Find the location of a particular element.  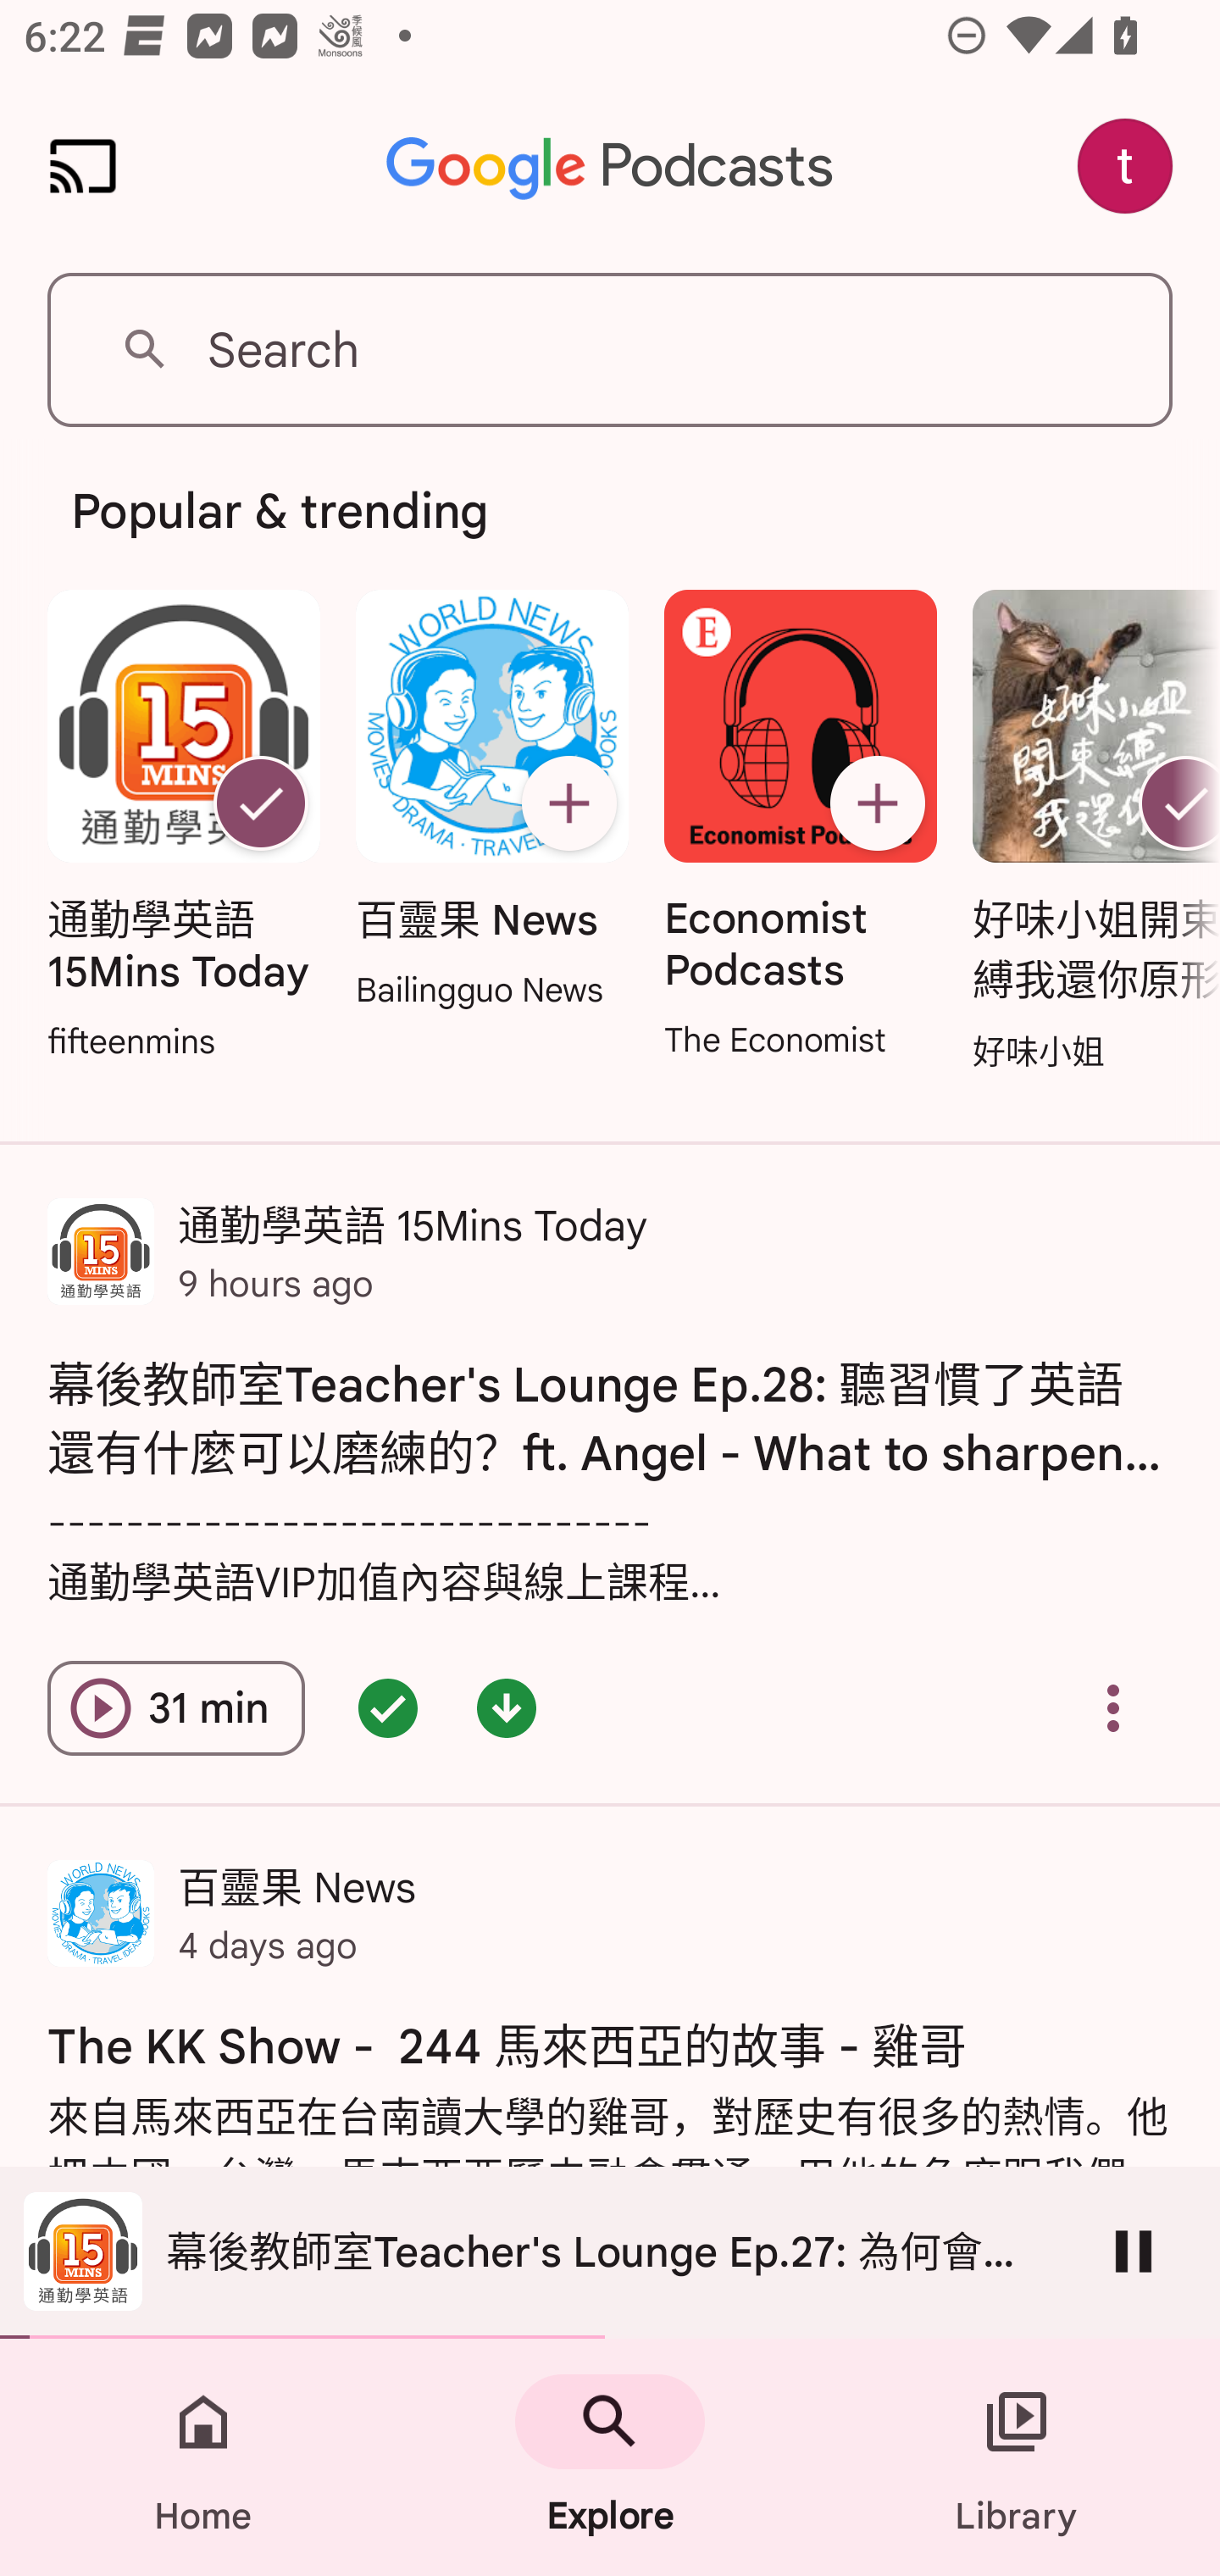

Home is located at coordinates (203, 2457).